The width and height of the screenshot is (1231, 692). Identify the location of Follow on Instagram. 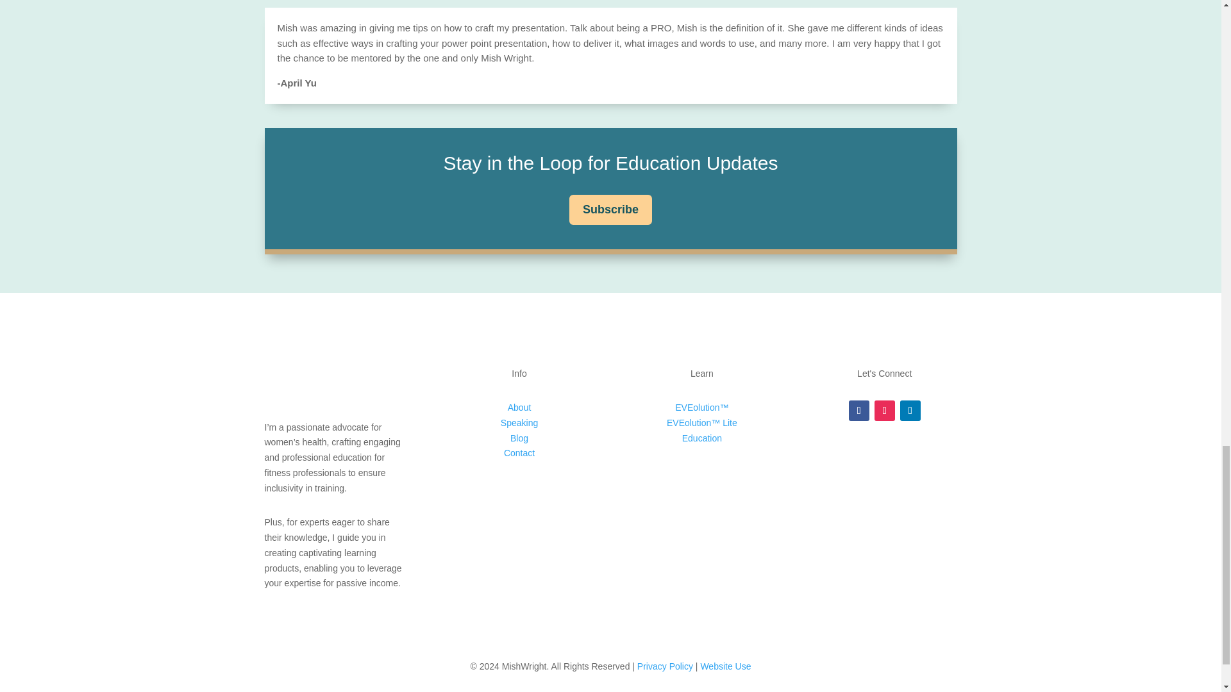
(884, 410).